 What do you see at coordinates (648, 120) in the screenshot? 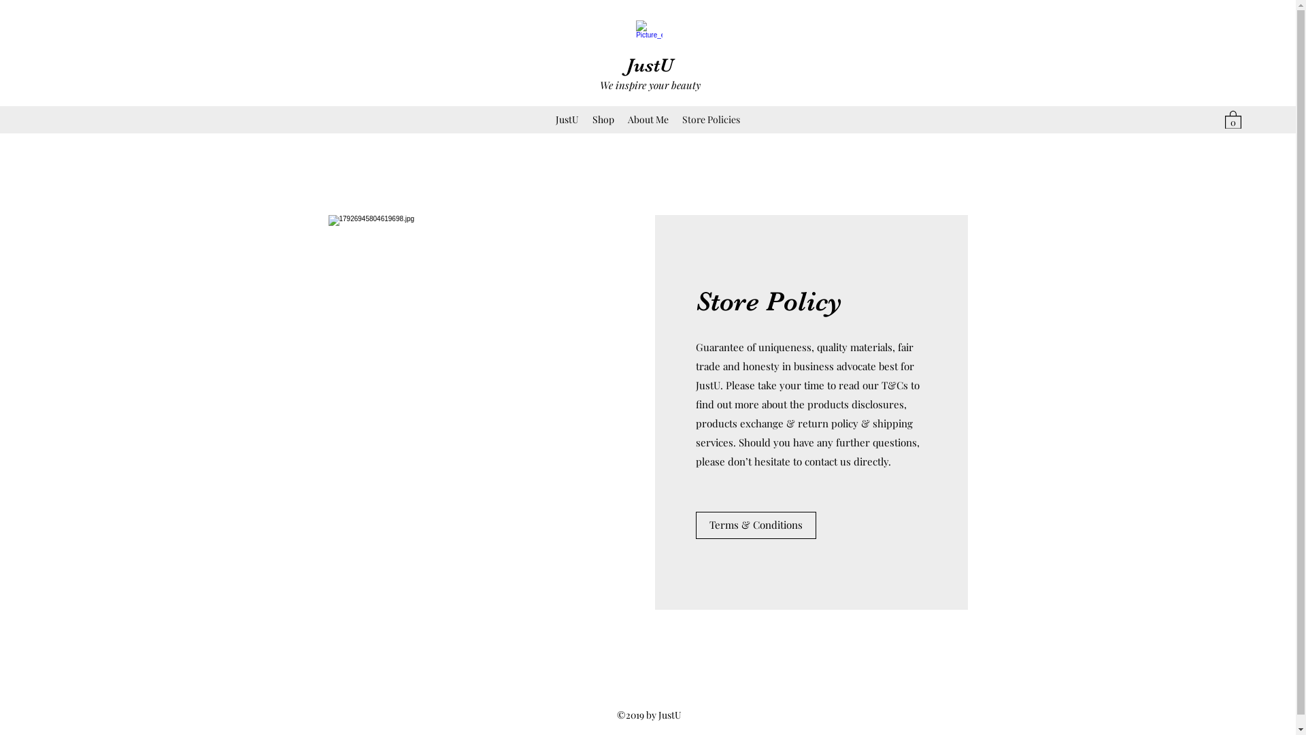
I see `About Me` at bounding box center [648, 120].